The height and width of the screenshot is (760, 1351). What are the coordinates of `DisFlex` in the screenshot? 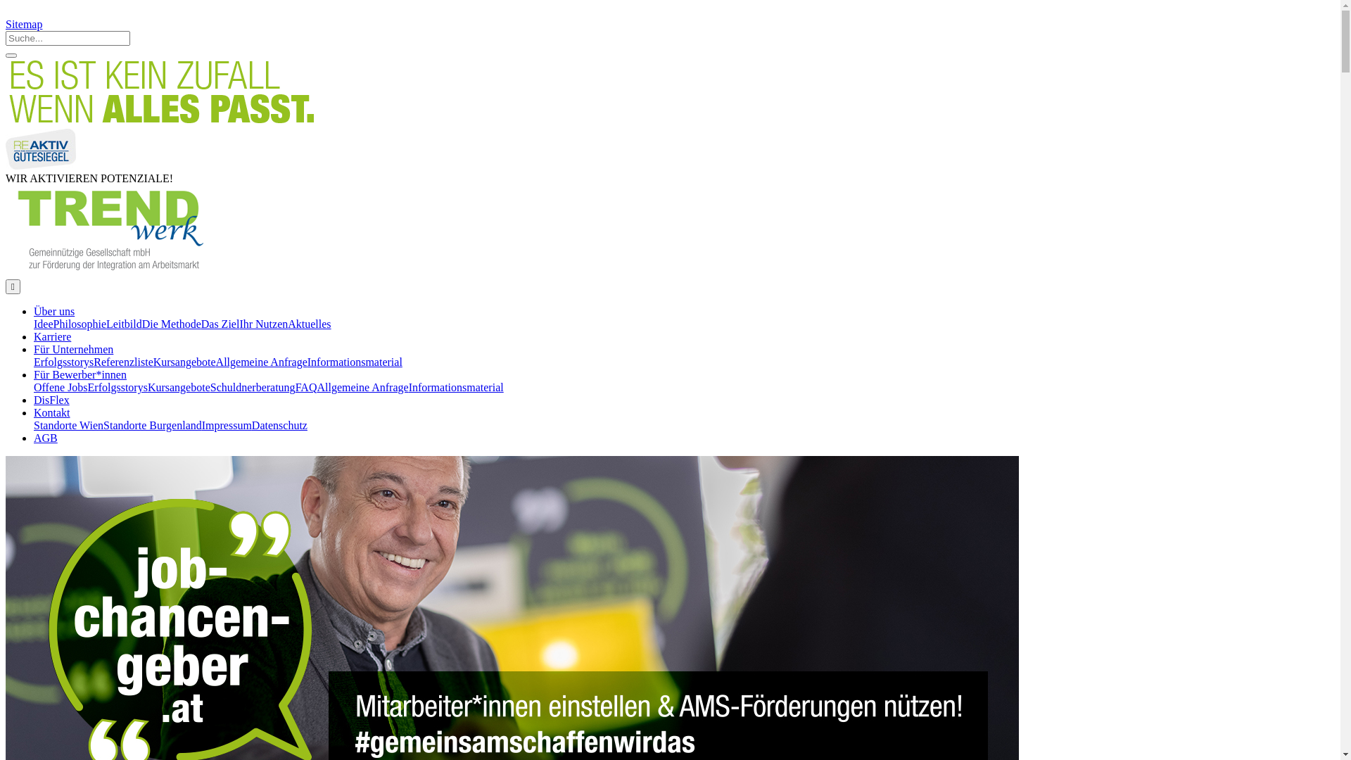 It's located at (52, 400).